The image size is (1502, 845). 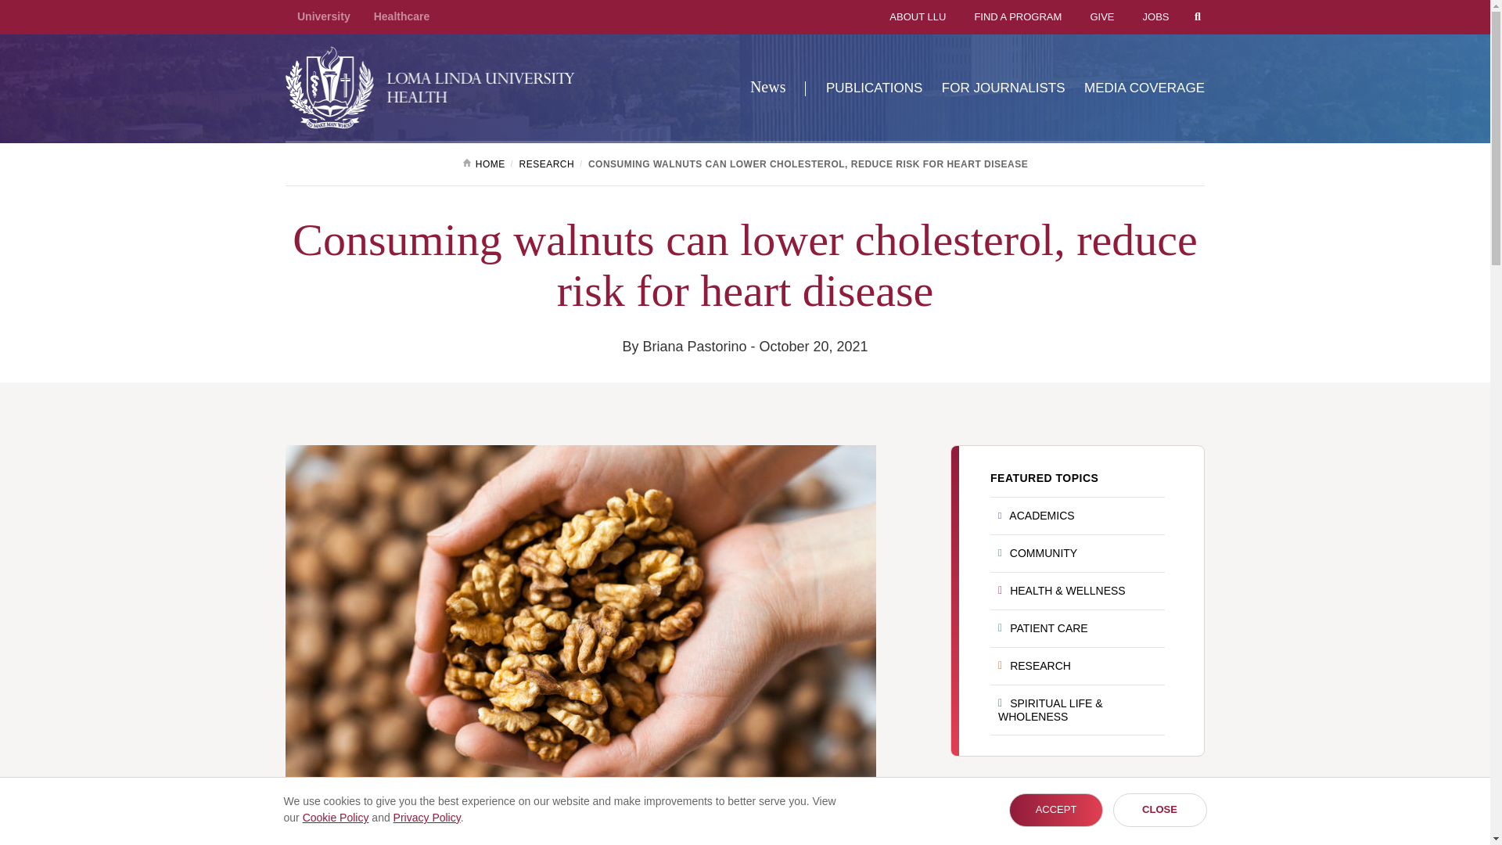 I want to click on ACADEMICS, so click(x=1077, y=516).